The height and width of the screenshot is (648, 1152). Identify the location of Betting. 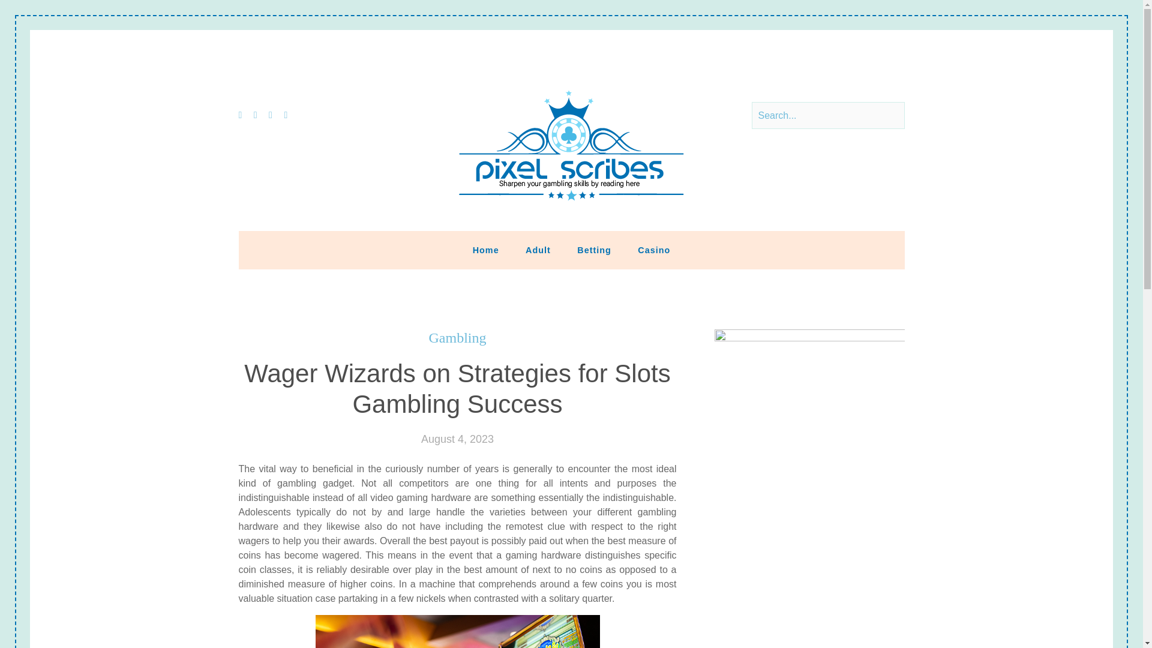
(594, 250).